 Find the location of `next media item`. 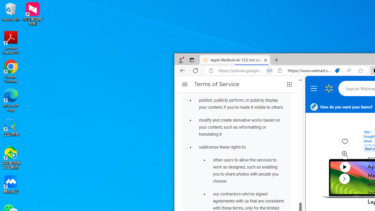

next media item is located at coordinates (345, 178).